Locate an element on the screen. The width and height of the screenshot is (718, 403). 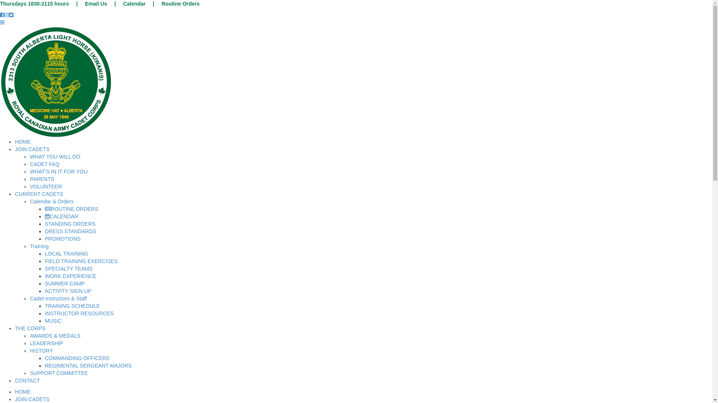
HOME is located at coordinates (23, 142).